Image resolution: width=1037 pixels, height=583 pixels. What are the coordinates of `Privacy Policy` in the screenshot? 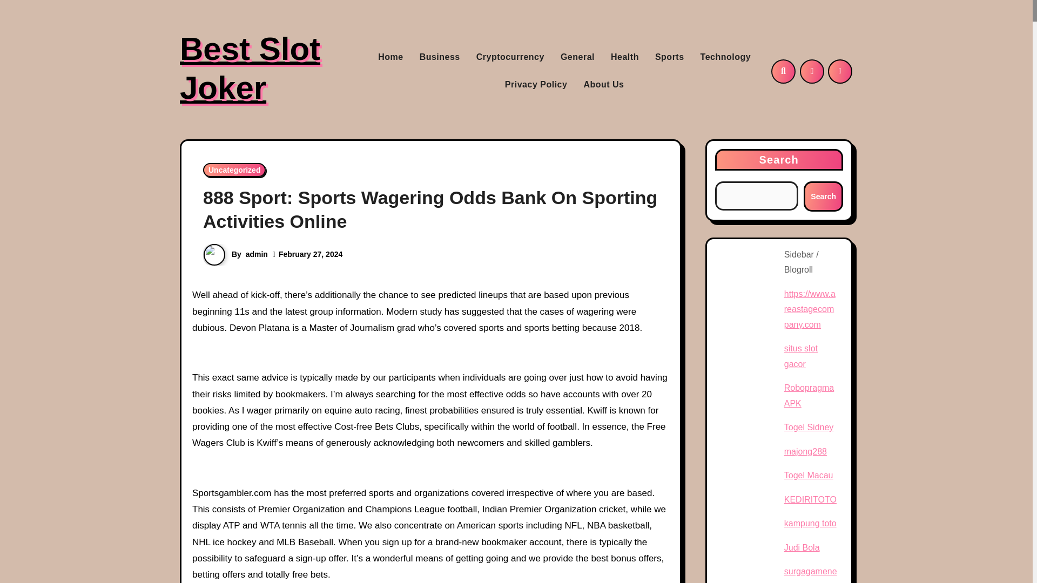 It's located at (536, 84).